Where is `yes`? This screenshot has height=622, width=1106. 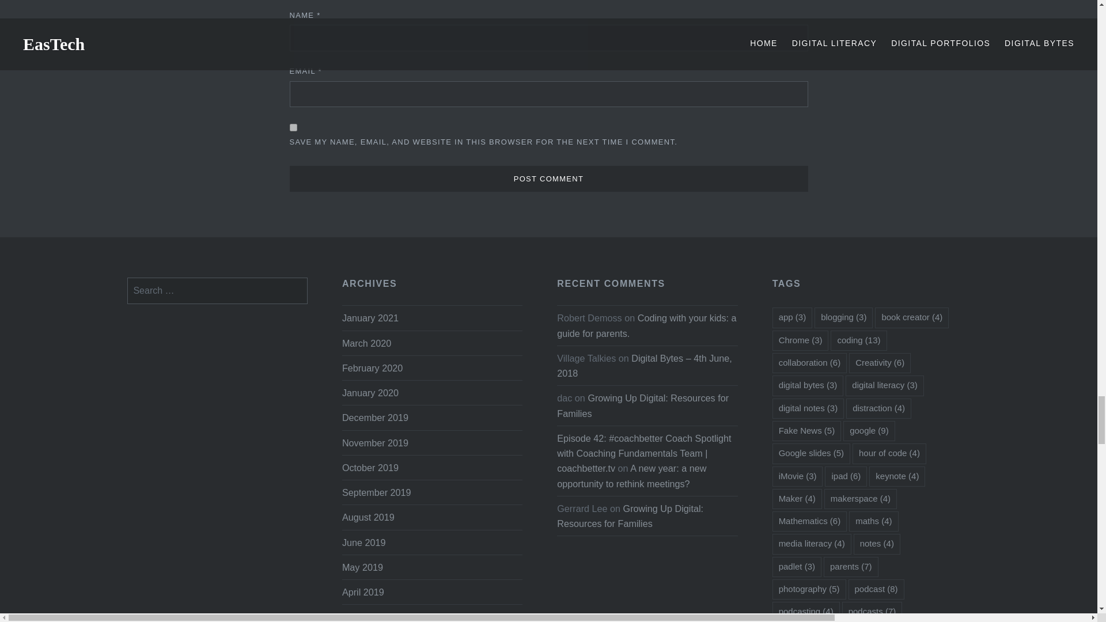 yes is located at coordinates (293, 127).